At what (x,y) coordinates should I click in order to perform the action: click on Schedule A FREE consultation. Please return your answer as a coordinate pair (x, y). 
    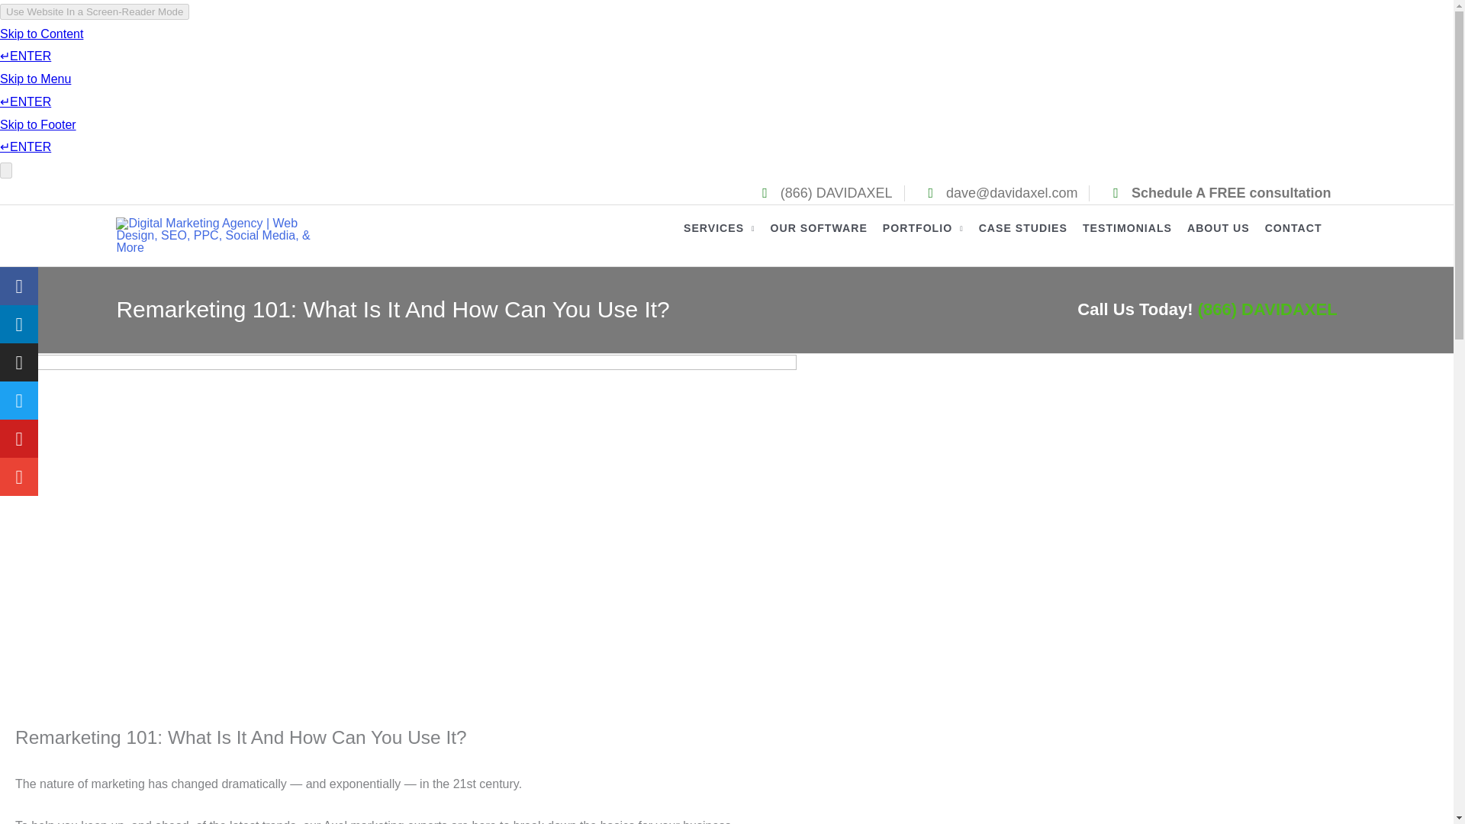
    Looking at the image, I should click on (1215, 192).